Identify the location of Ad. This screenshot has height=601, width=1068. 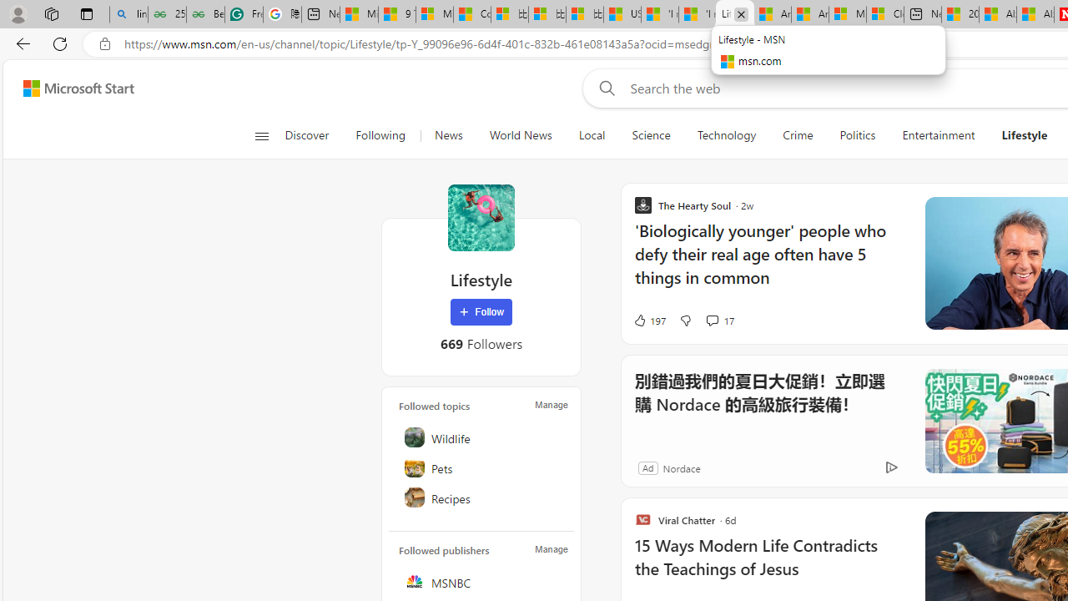
(647, 467).